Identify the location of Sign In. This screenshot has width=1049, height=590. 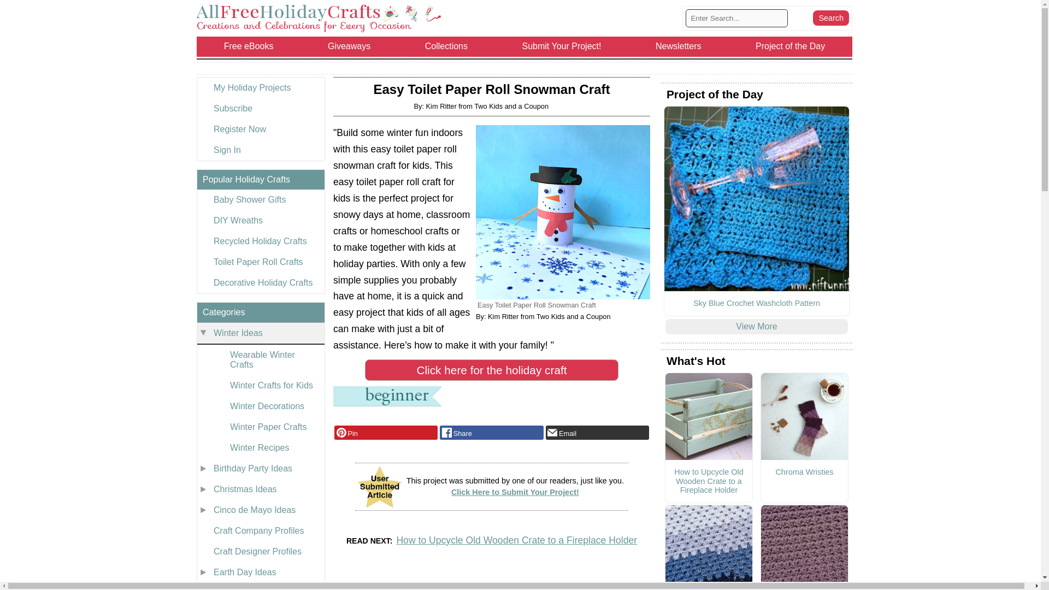
(260, 150).